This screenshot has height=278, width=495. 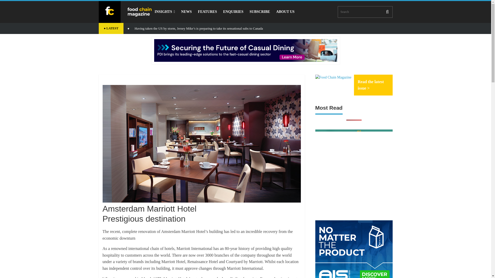 What do you see at coordinates (233, 12) in the screenshot?
I see `ENQUIRIES` at bounding box center [233, 12].